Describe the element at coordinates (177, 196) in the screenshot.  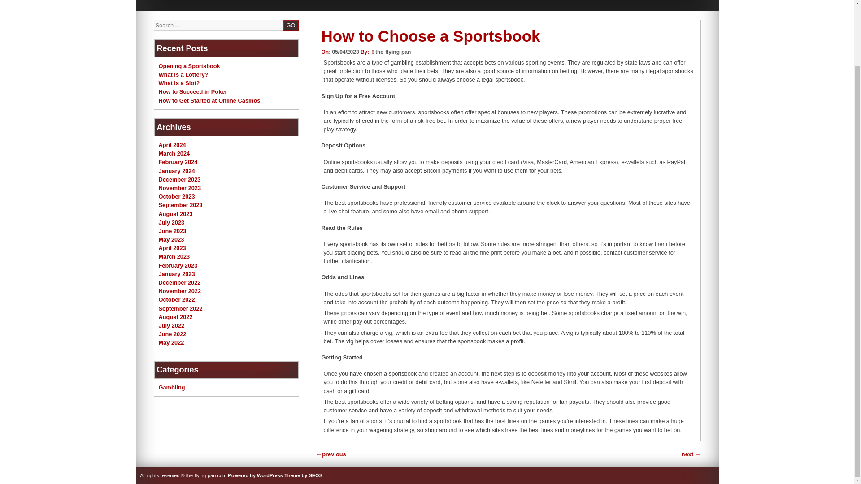
I see `October 2023` at that location.